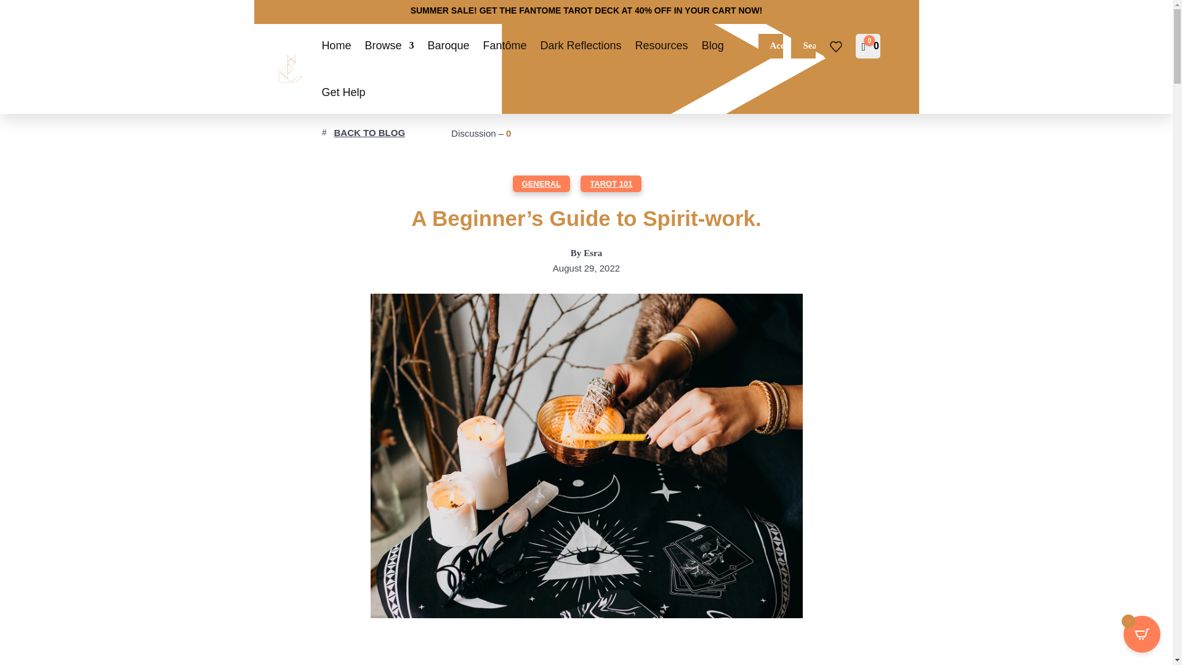 The height and width of the screenshot is (665, 1182). What do you see at coordinates (389, 46) in the screenshot?
I see `Browse` at bounding box center [389, 46].